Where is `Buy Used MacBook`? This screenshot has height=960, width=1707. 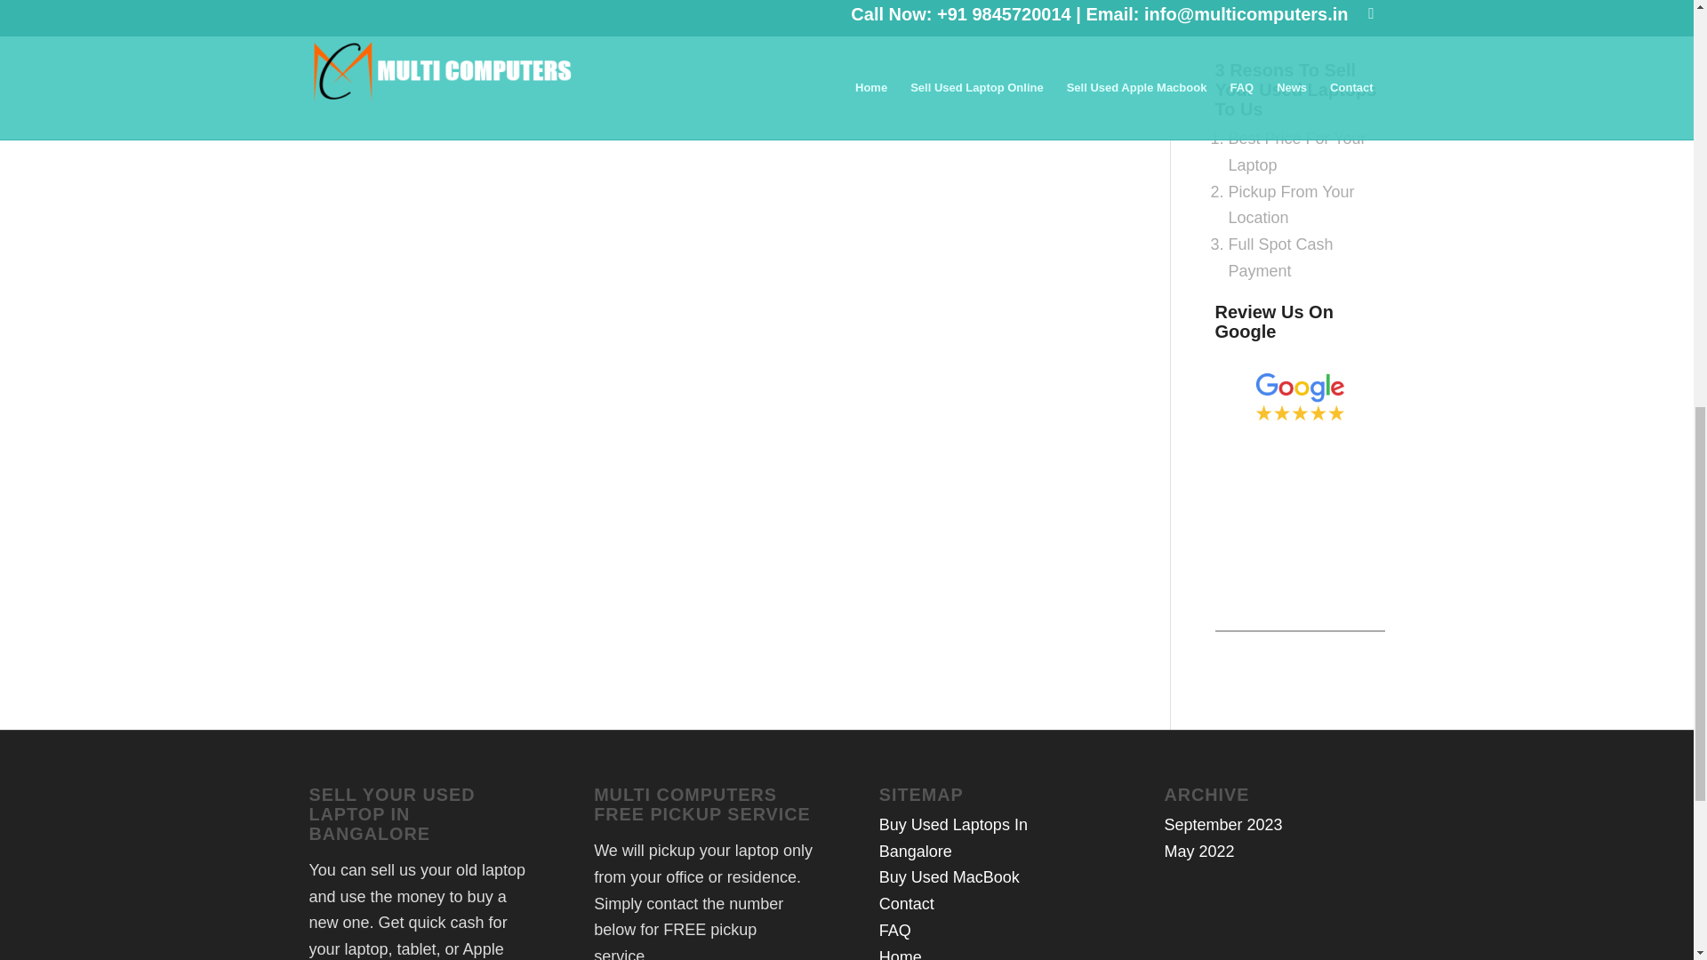
Buy Used MacBook is located at coordinates (949, 876).